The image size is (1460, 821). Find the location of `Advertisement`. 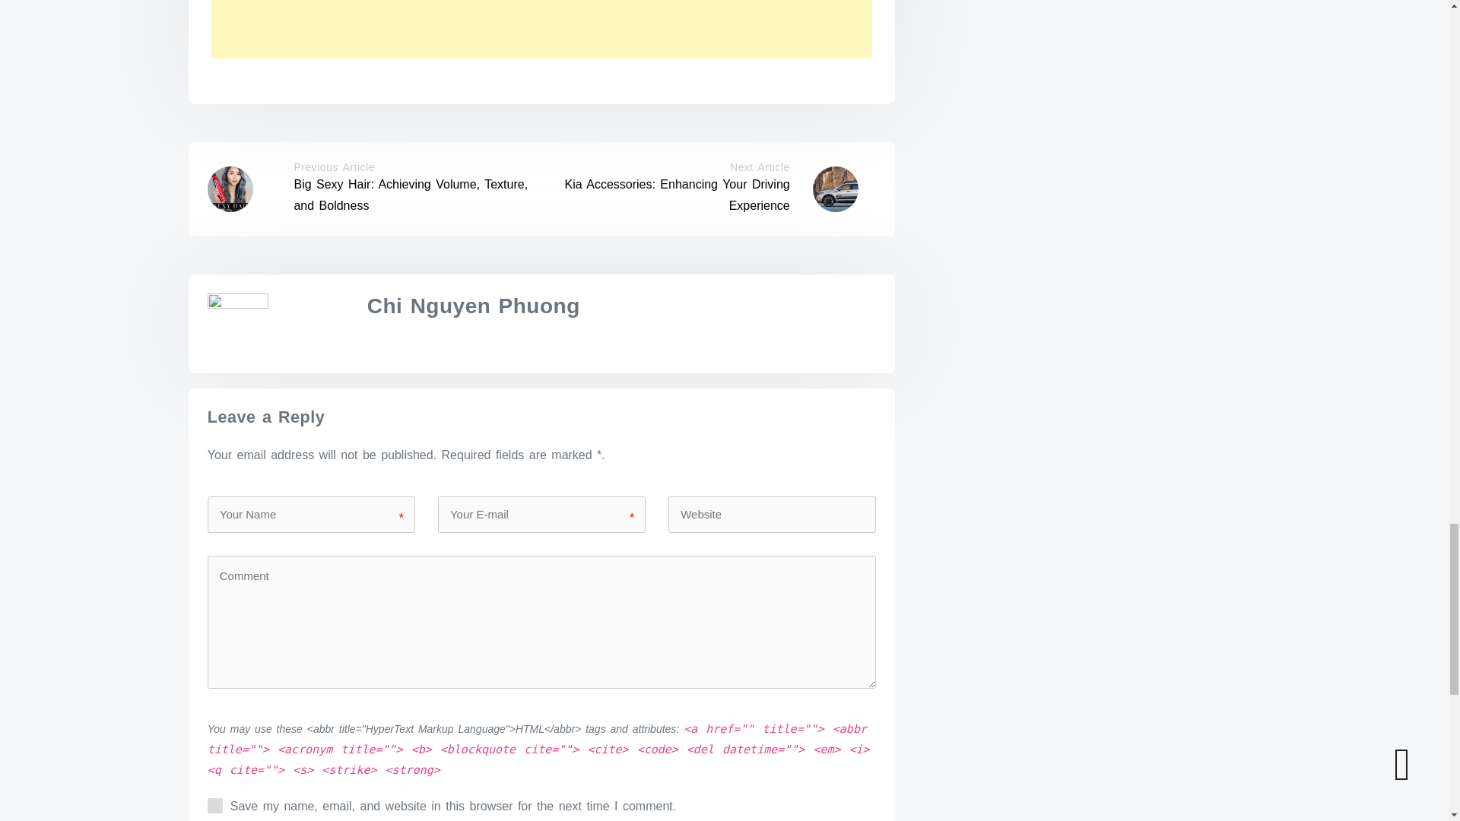

Advertisement is located at coordinates (542, 29).